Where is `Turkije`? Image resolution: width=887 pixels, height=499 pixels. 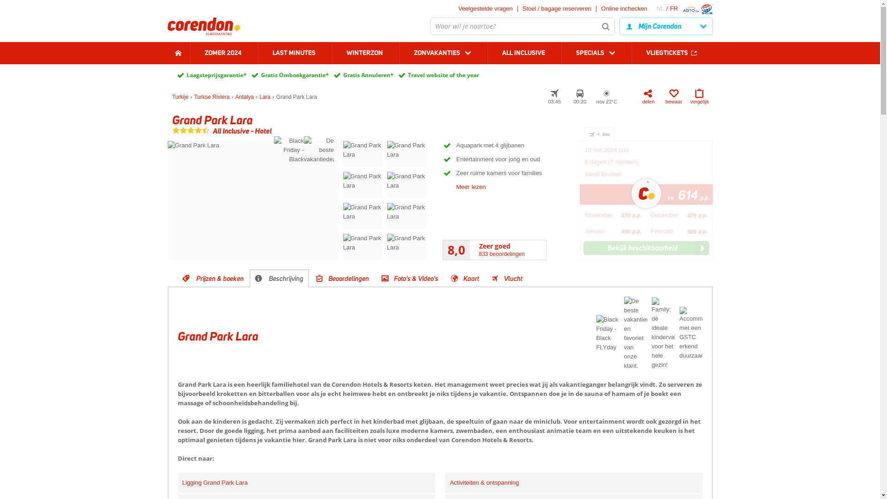 Turkije is located at coordinates (180, 97).